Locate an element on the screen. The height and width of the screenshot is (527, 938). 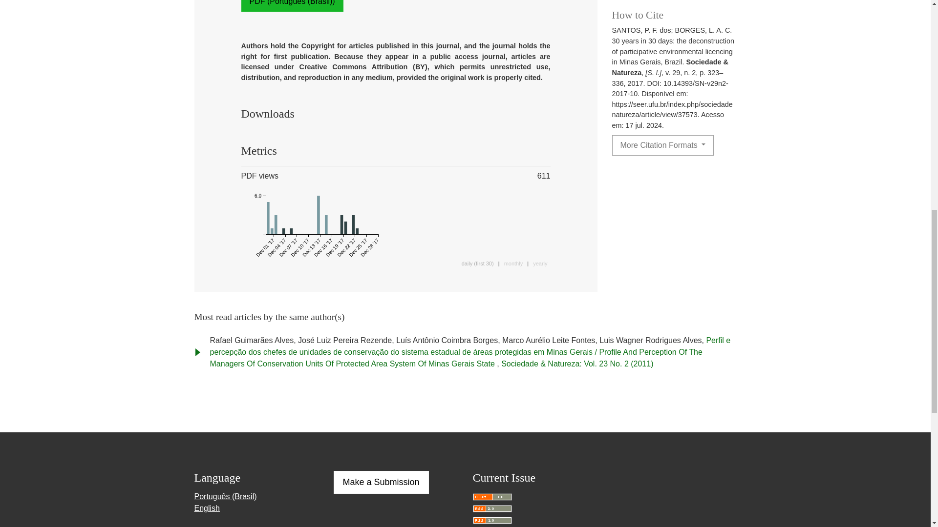
More Citation Formats is located at coordinates (662, 145).